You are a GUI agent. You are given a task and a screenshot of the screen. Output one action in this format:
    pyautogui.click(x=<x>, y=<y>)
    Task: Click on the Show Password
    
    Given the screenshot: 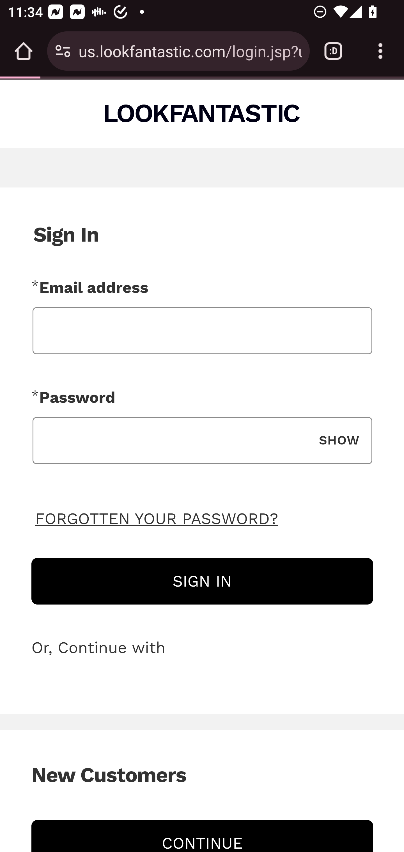 What is the action you would take?
    pyautogui.click(x=339, y=441)
    